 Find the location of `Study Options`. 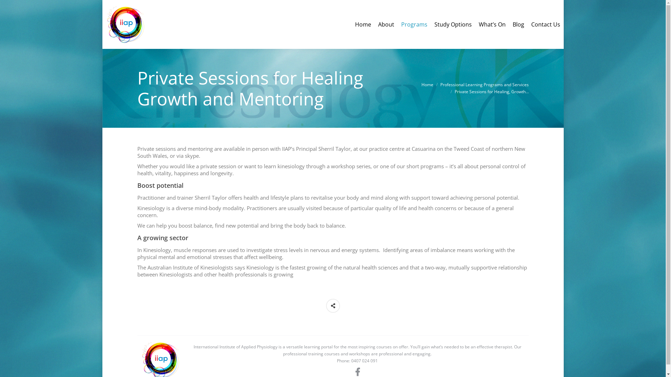

Study Options is located at coordinates (453, 24).